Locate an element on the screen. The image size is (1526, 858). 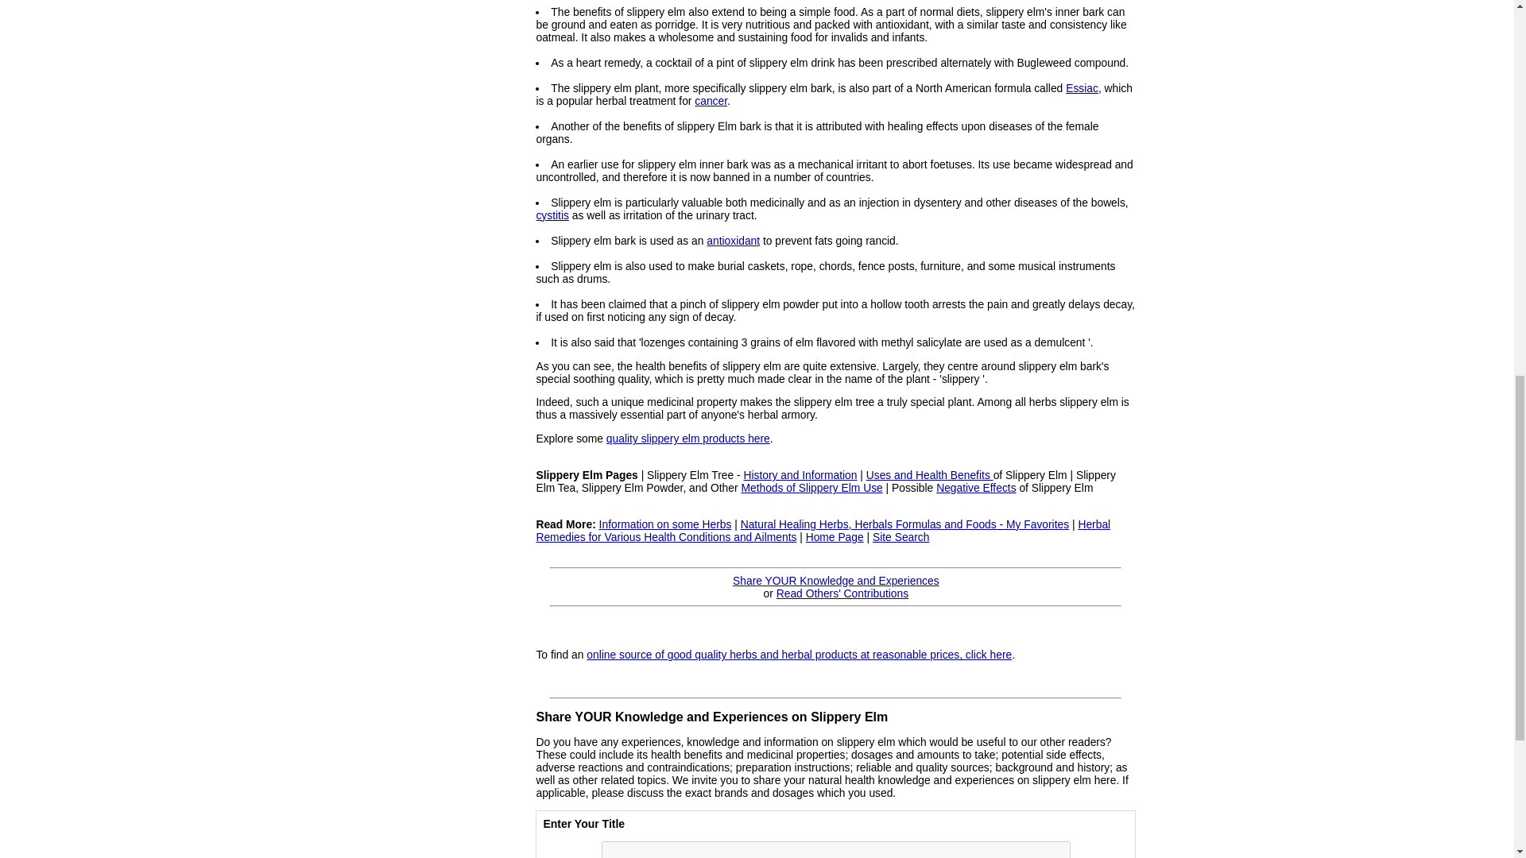
quality slippery elm products here is located at coordinates (688, 439).